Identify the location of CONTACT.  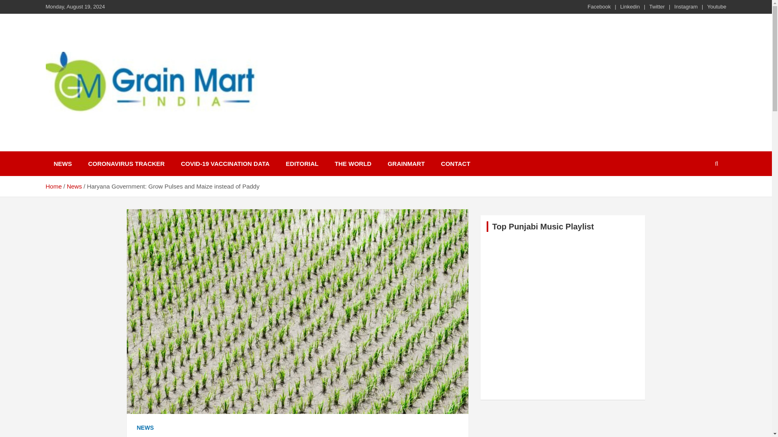
(455, 163).